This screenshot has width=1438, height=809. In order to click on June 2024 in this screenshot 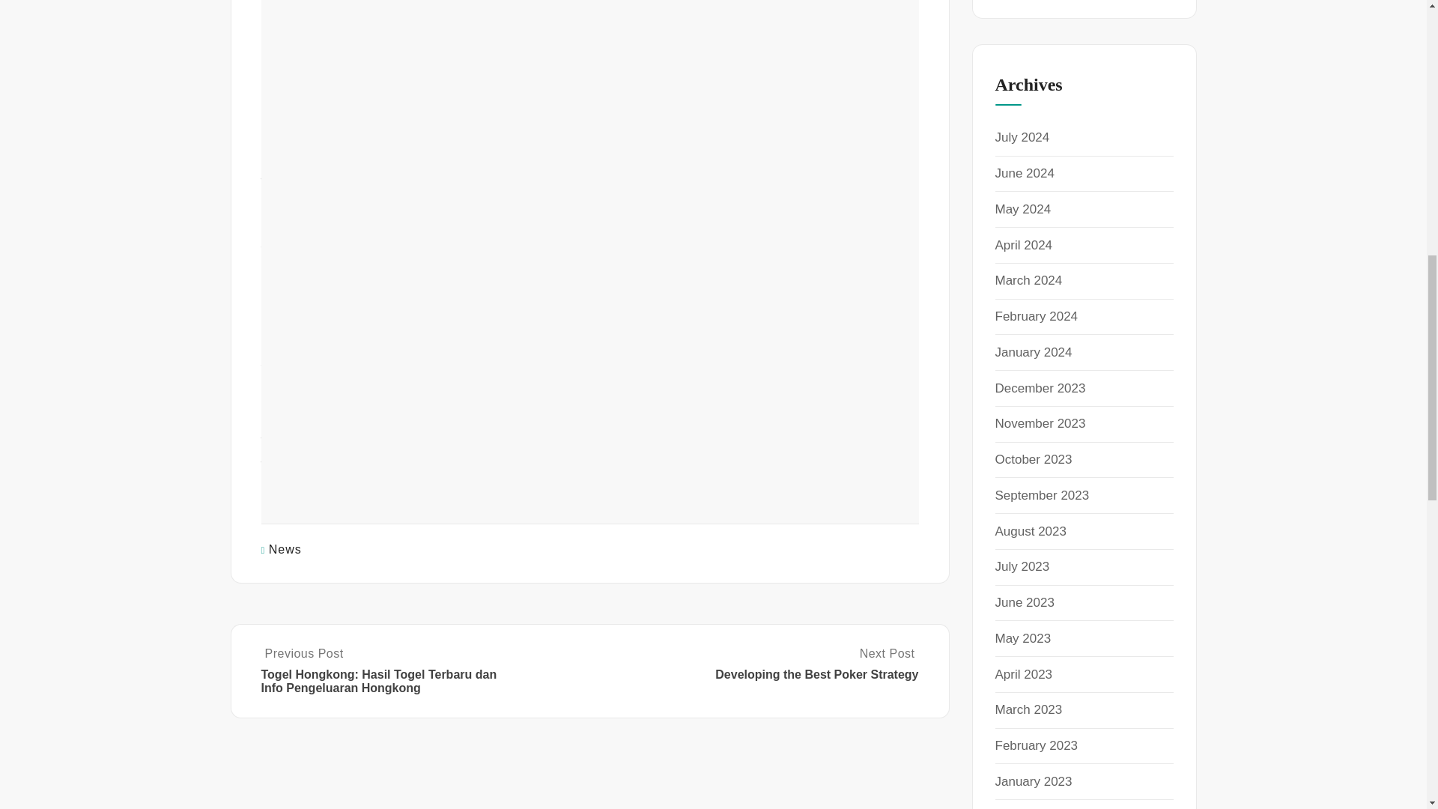, I will do `click(1025, 173)`.